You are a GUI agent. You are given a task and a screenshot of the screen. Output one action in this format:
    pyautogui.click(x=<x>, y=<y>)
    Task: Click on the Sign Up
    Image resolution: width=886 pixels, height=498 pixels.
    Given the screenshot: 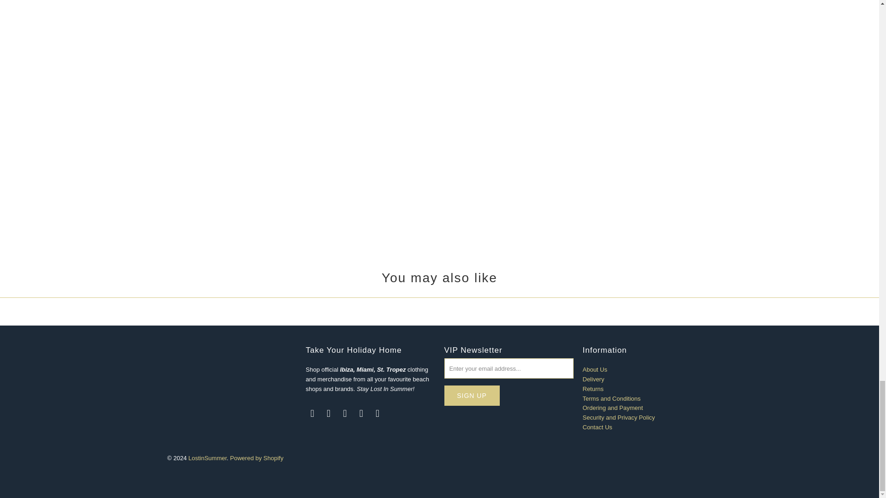 What is the action you would take?
    pyautogui.click(x=472, y=396)
    